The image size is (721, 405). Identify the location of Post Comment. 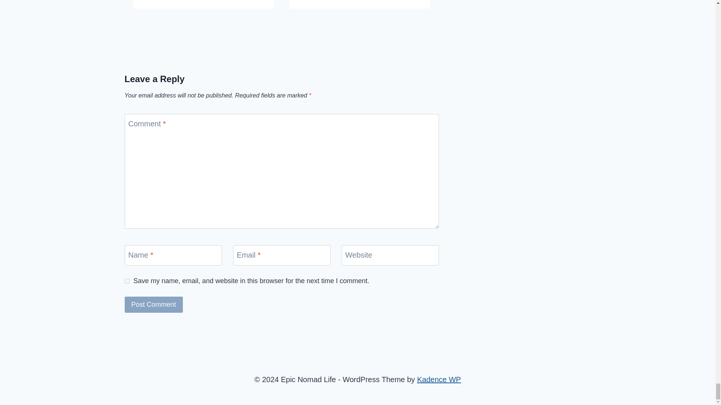
(154, 304).